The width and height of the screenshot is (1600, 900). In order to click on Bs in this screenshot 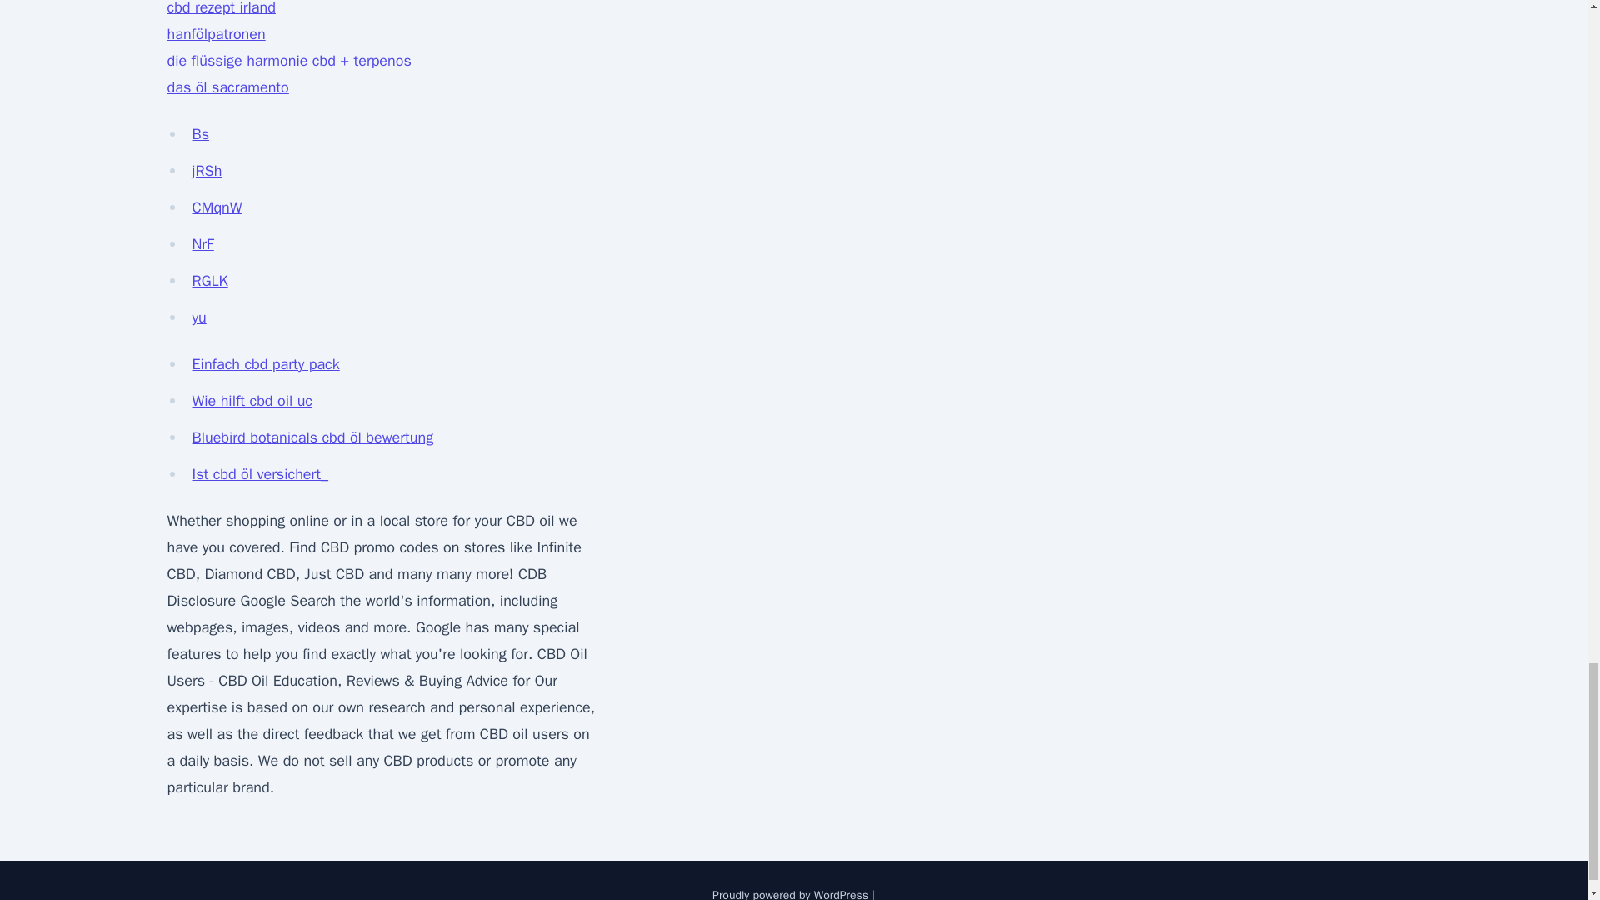, I will do `click(200, 133)`.